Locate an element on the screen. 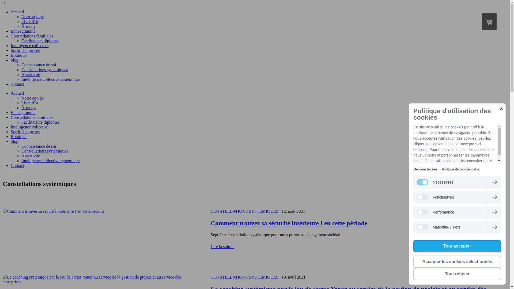 This screenshot has height=289, width=514. Boutique is located at coordinates (19, 55).